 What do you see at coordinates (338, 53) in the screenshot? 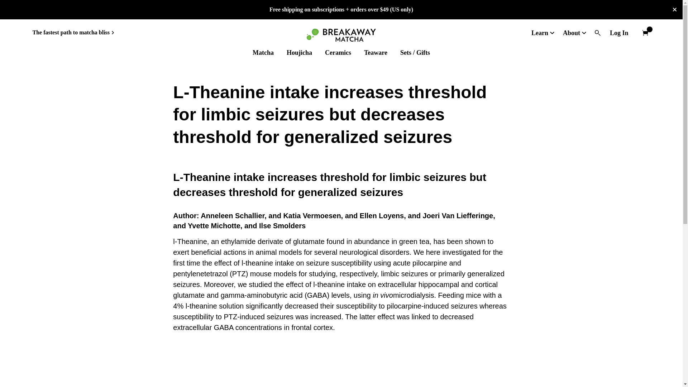
I see `Ceramics` at bounding box center [338, 53].